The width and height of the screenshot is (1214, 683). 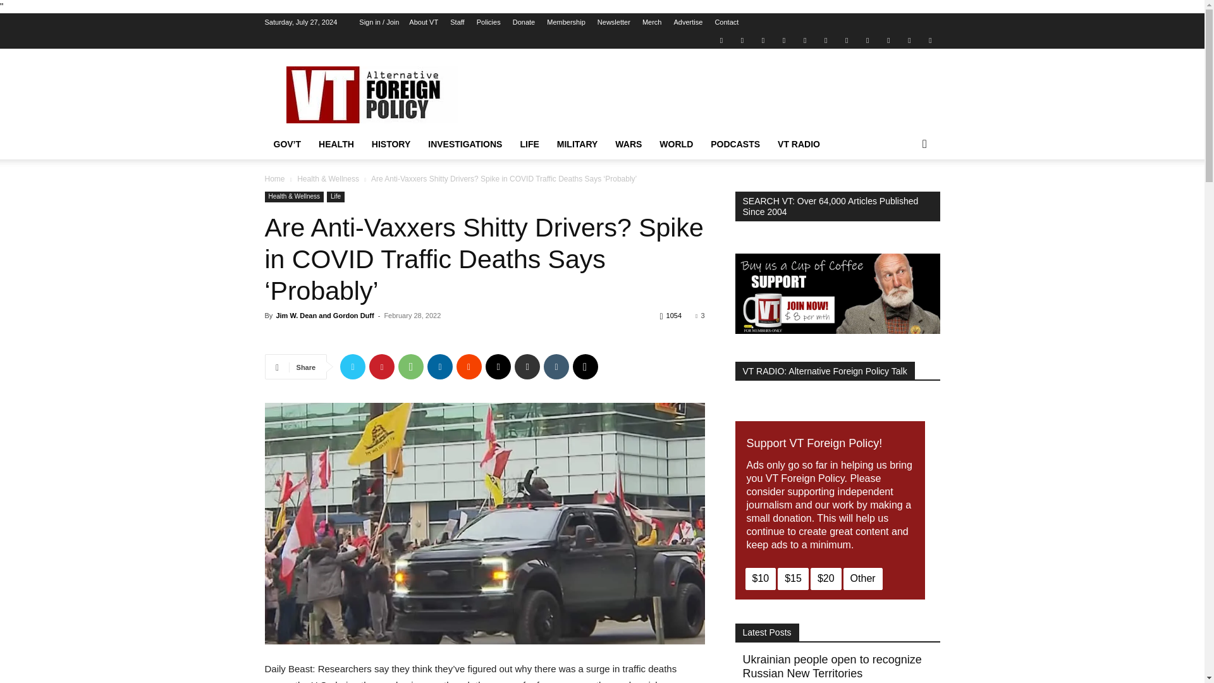 What do you see at coordinates (742, 39) in the screenshot?
I see `Facebook` at bounding box center [742, 39].